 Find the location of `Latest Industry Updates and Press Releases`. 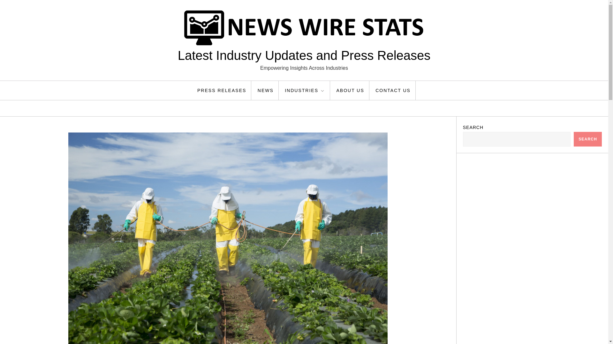

Latest Industry Updates and Press Releases is located at coordinates (304, 55).